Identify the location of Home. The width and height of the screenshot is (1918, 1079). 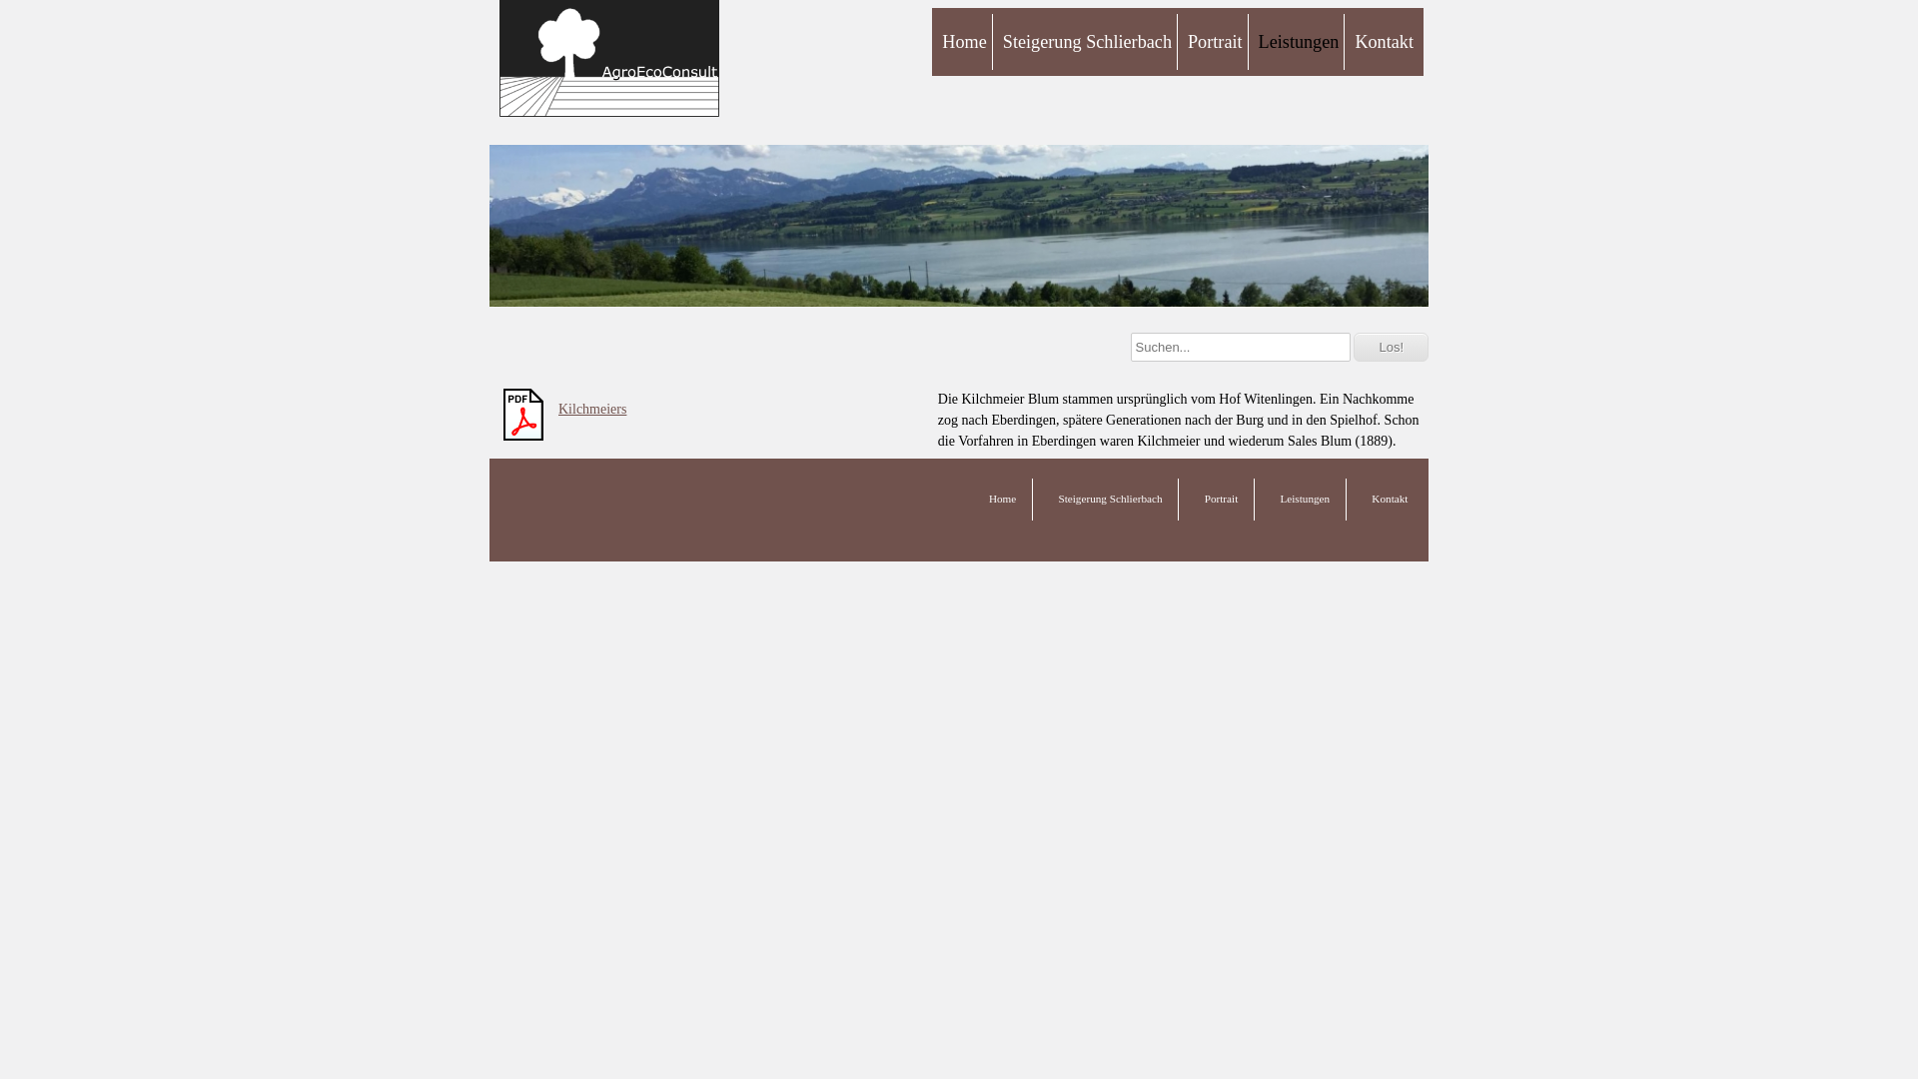
(1002, 500).